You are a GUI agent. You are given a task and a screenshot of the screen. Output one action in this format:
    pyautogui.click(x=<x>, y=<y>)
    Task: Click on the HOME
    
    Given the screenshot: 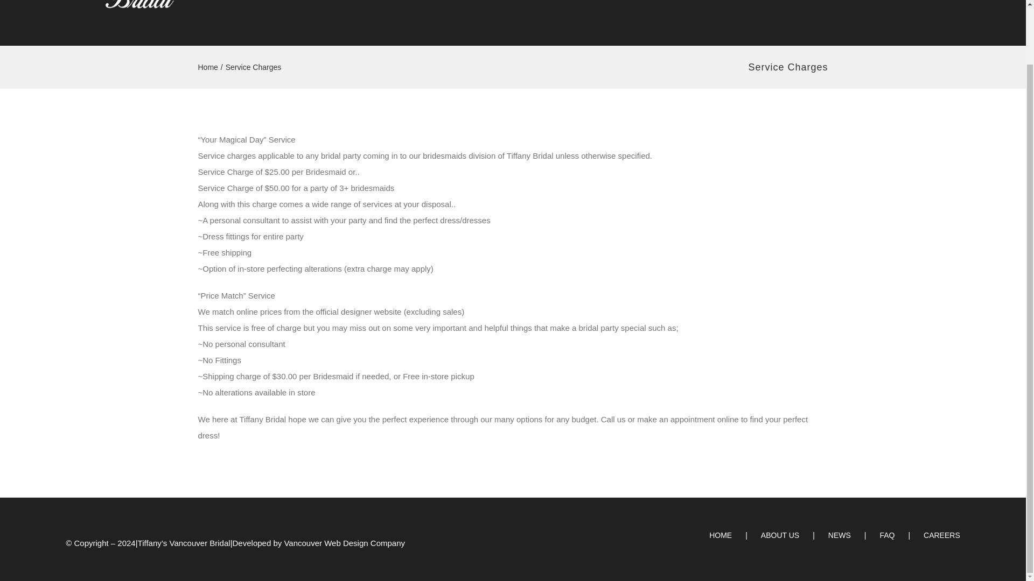 What is the action you would take?
    pyautogui.click(x=519, y=10)
    